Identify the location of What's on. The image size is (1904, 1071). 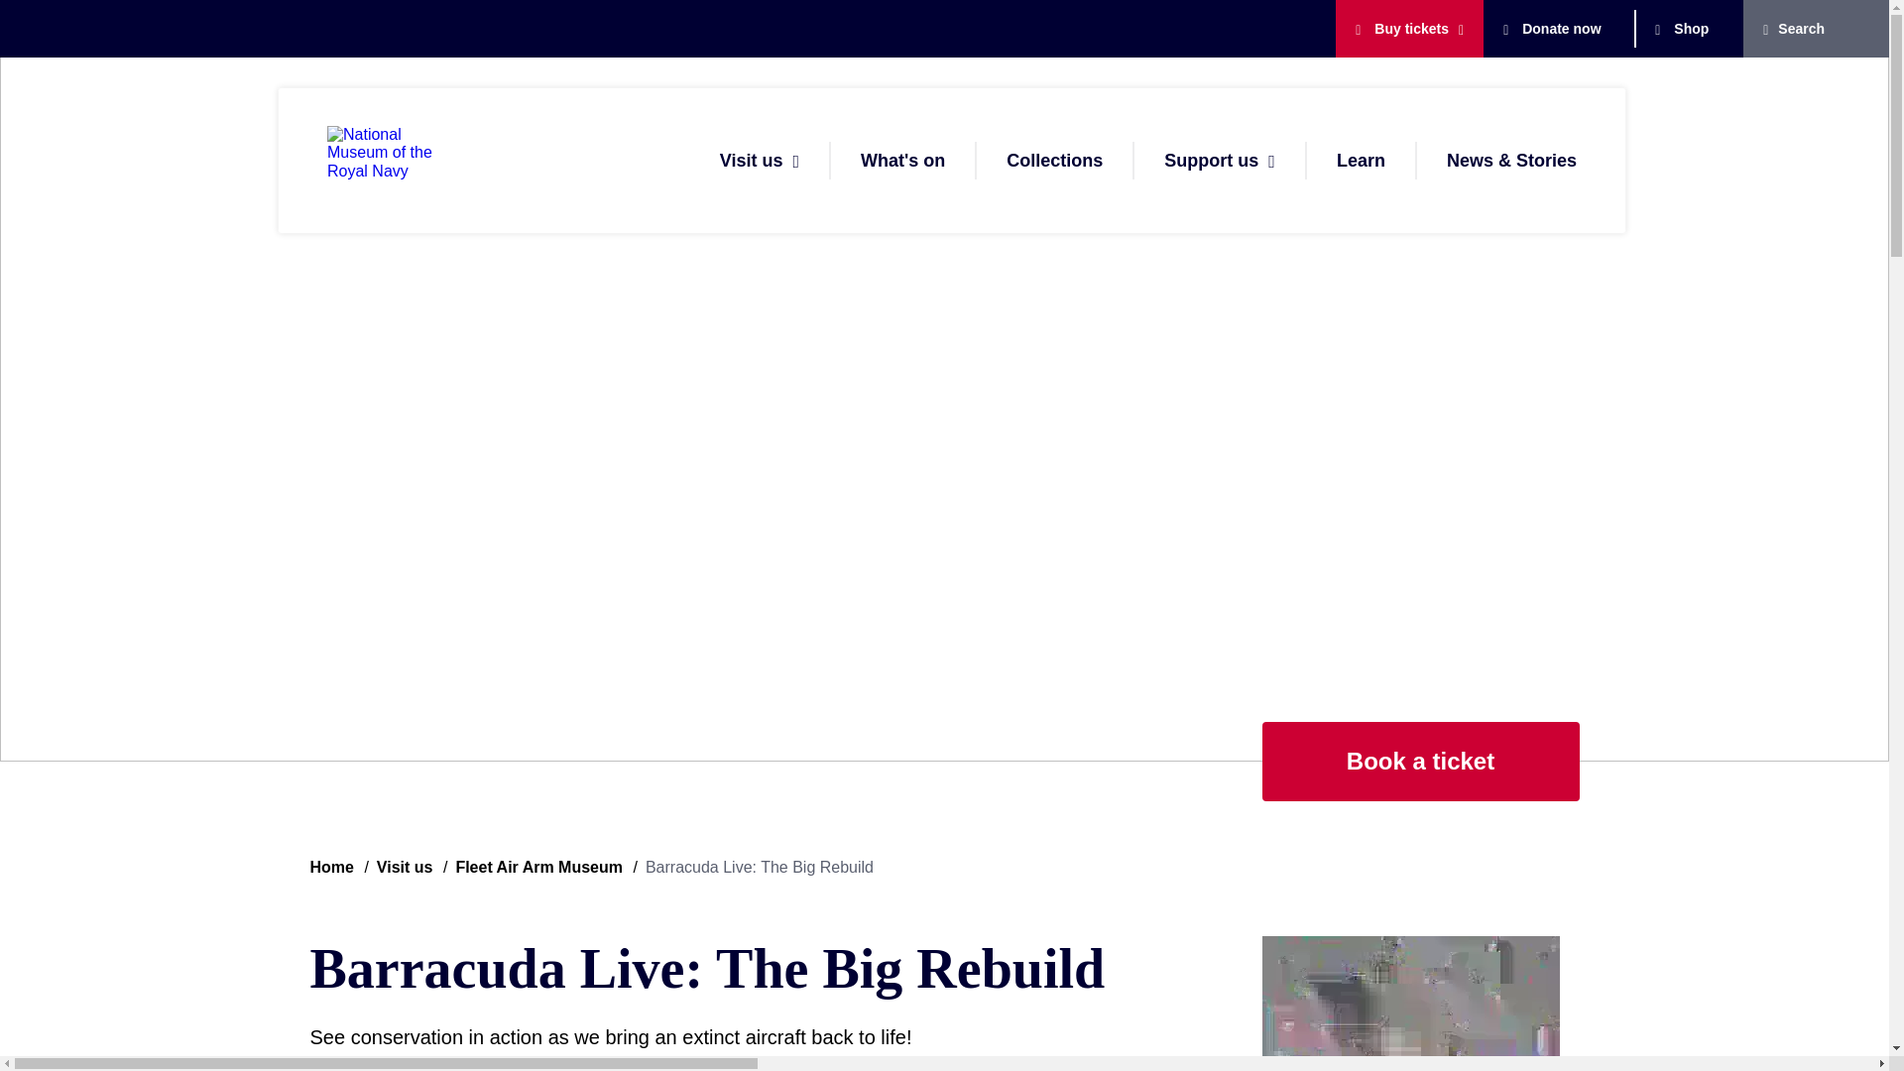
(902, 161).